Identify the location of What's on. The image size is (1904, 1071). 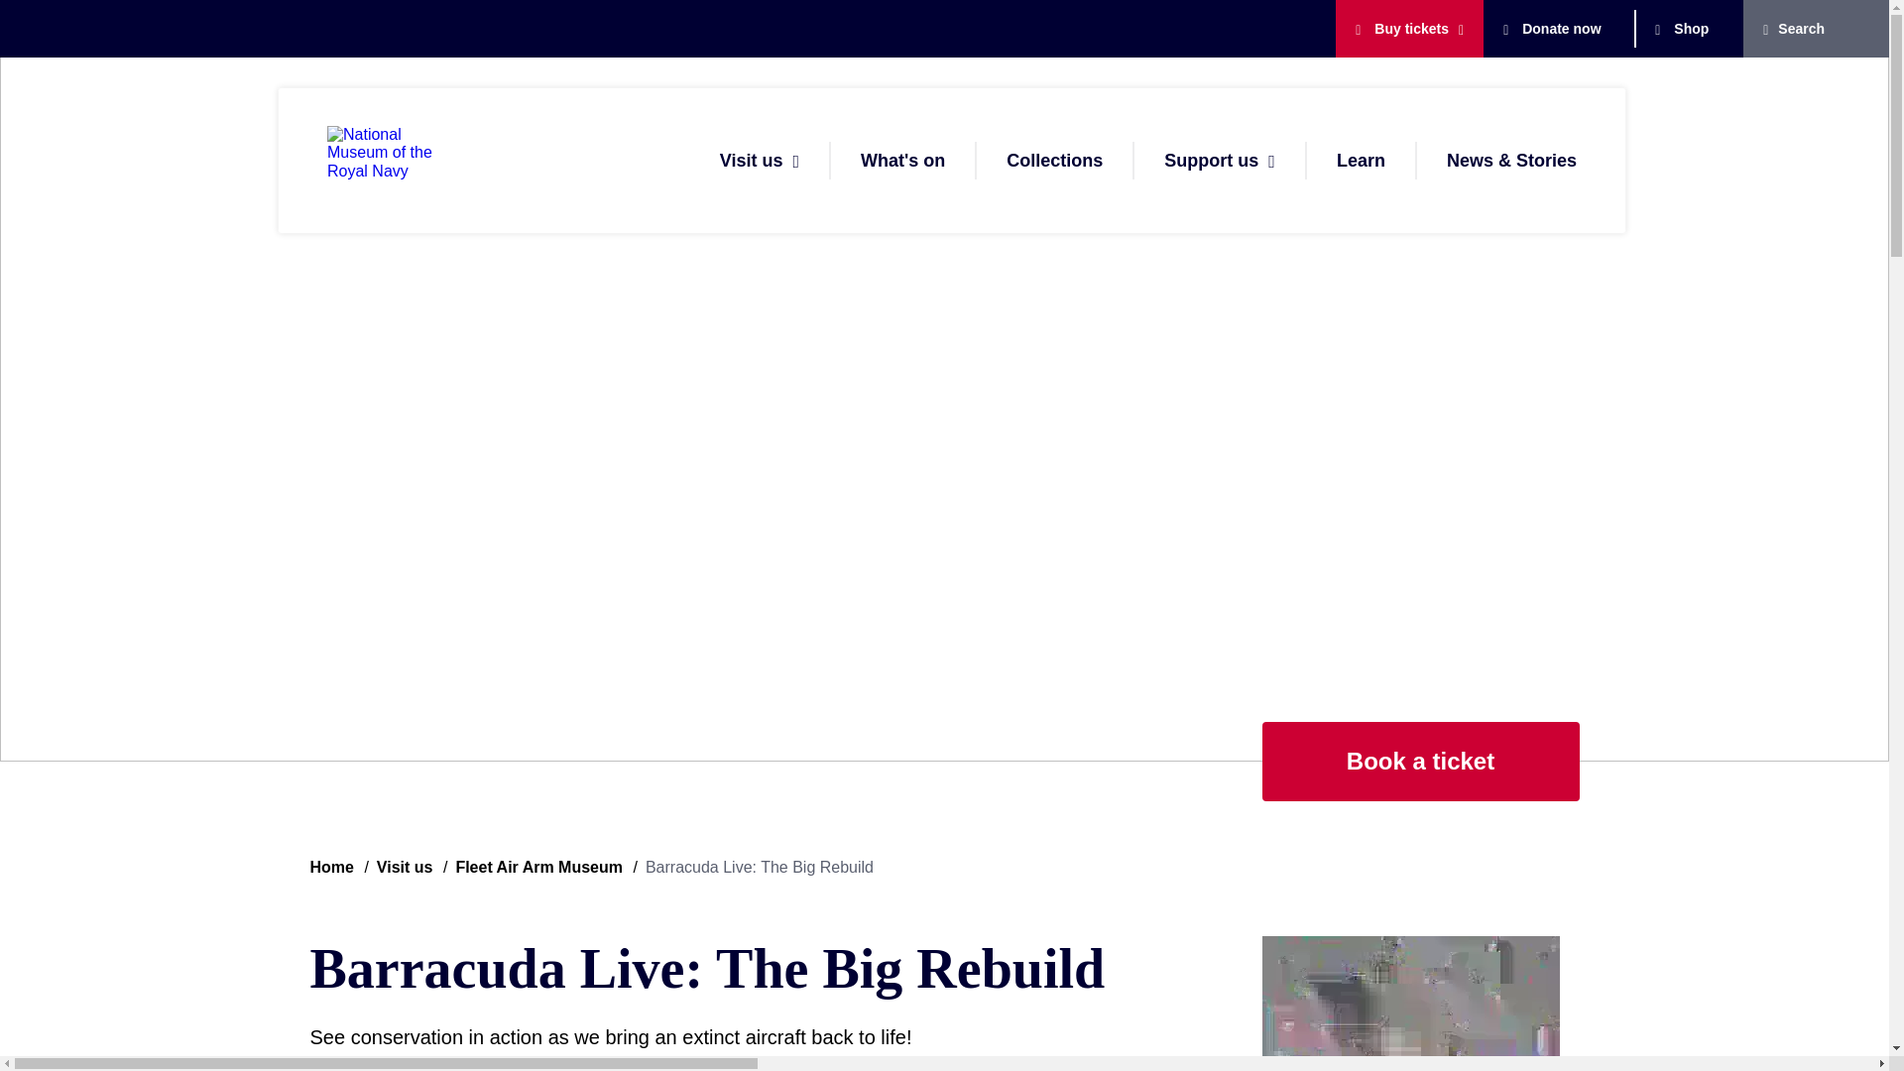
(902, 161).